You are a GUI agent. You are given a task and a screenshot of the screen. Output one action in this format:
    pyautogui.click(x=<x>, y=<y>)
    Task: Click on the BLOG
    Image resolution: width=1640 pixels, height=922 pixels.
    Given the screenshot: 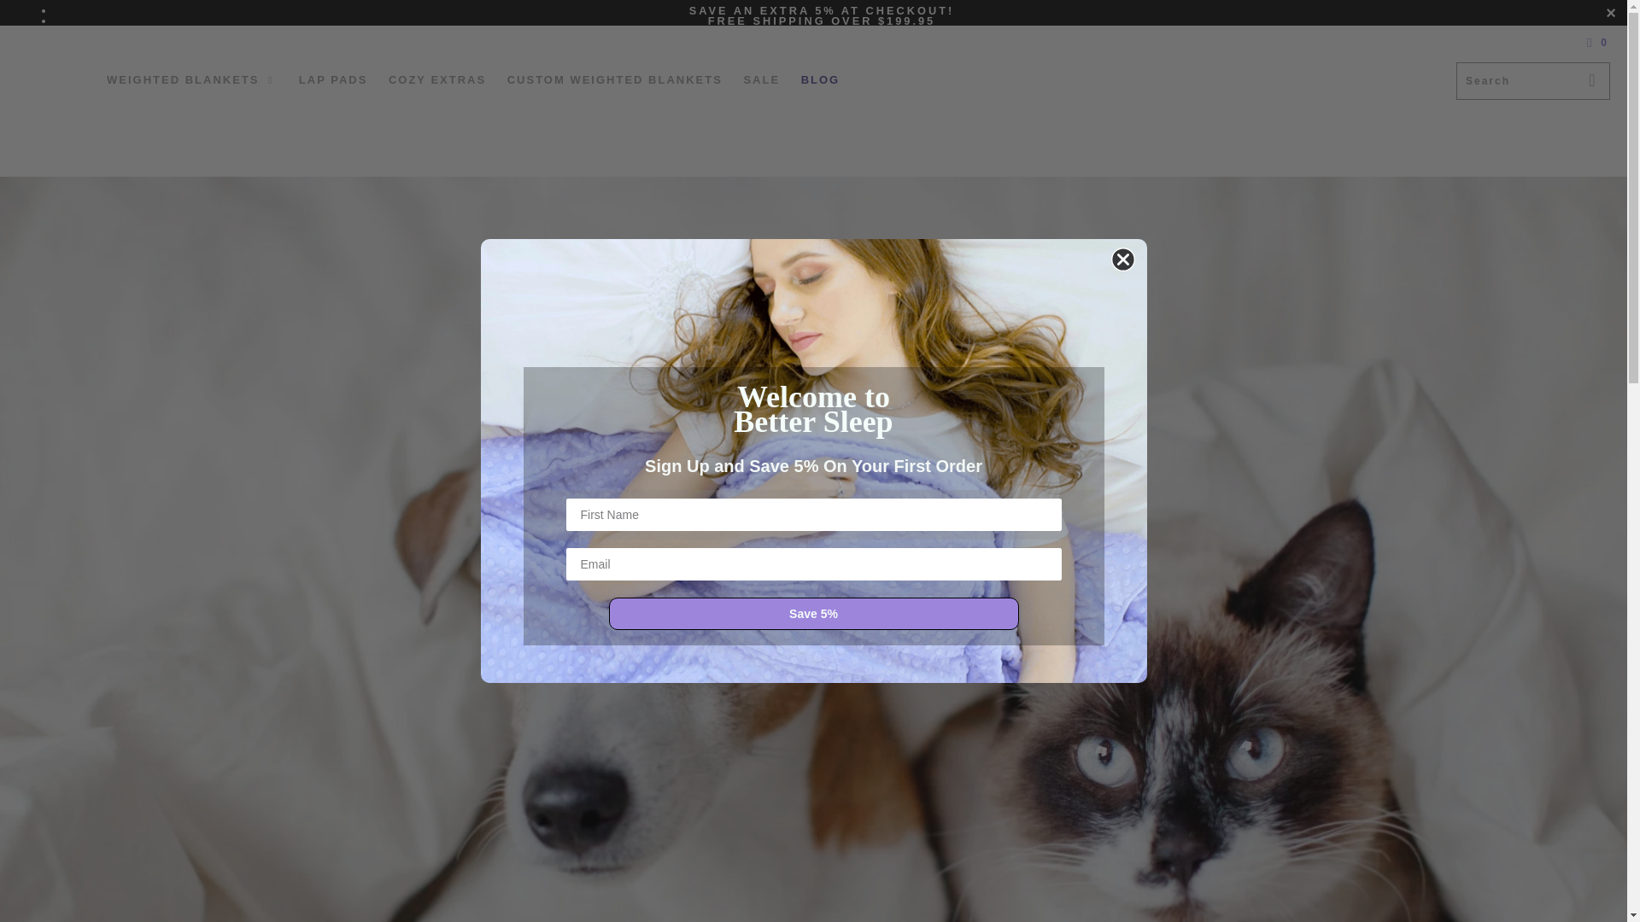 What is the action you would take?
    pyautogui.click(x=820, y=80)
    